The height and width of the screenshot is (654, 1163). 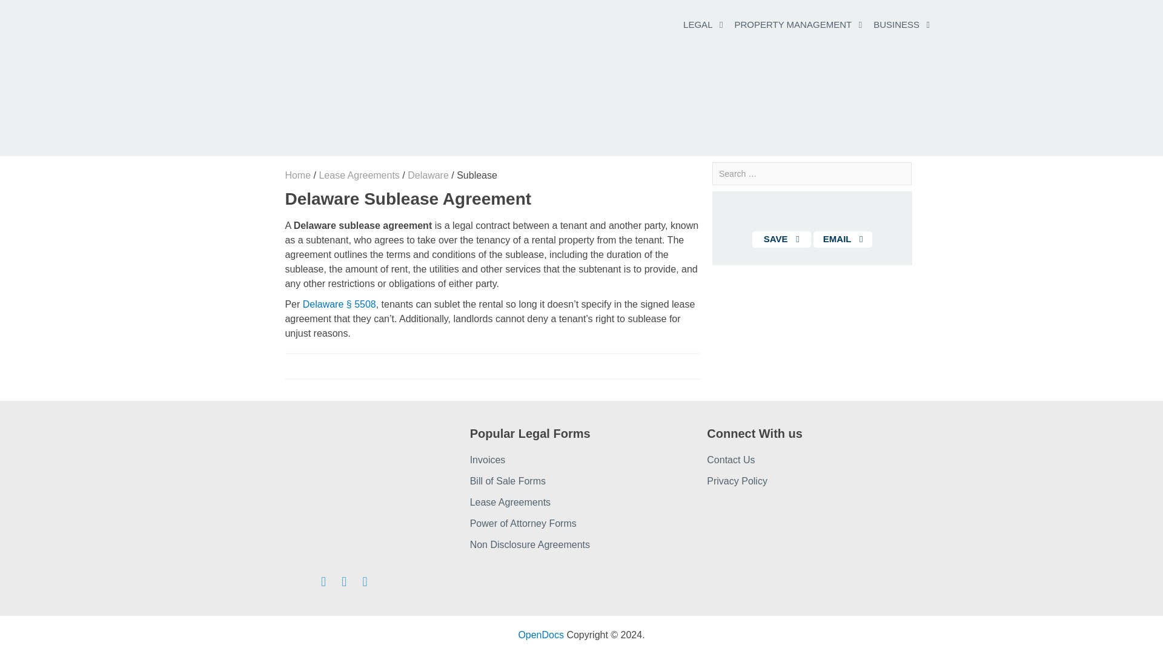 I want to click on Open Docs, so click(x=540, y=635).